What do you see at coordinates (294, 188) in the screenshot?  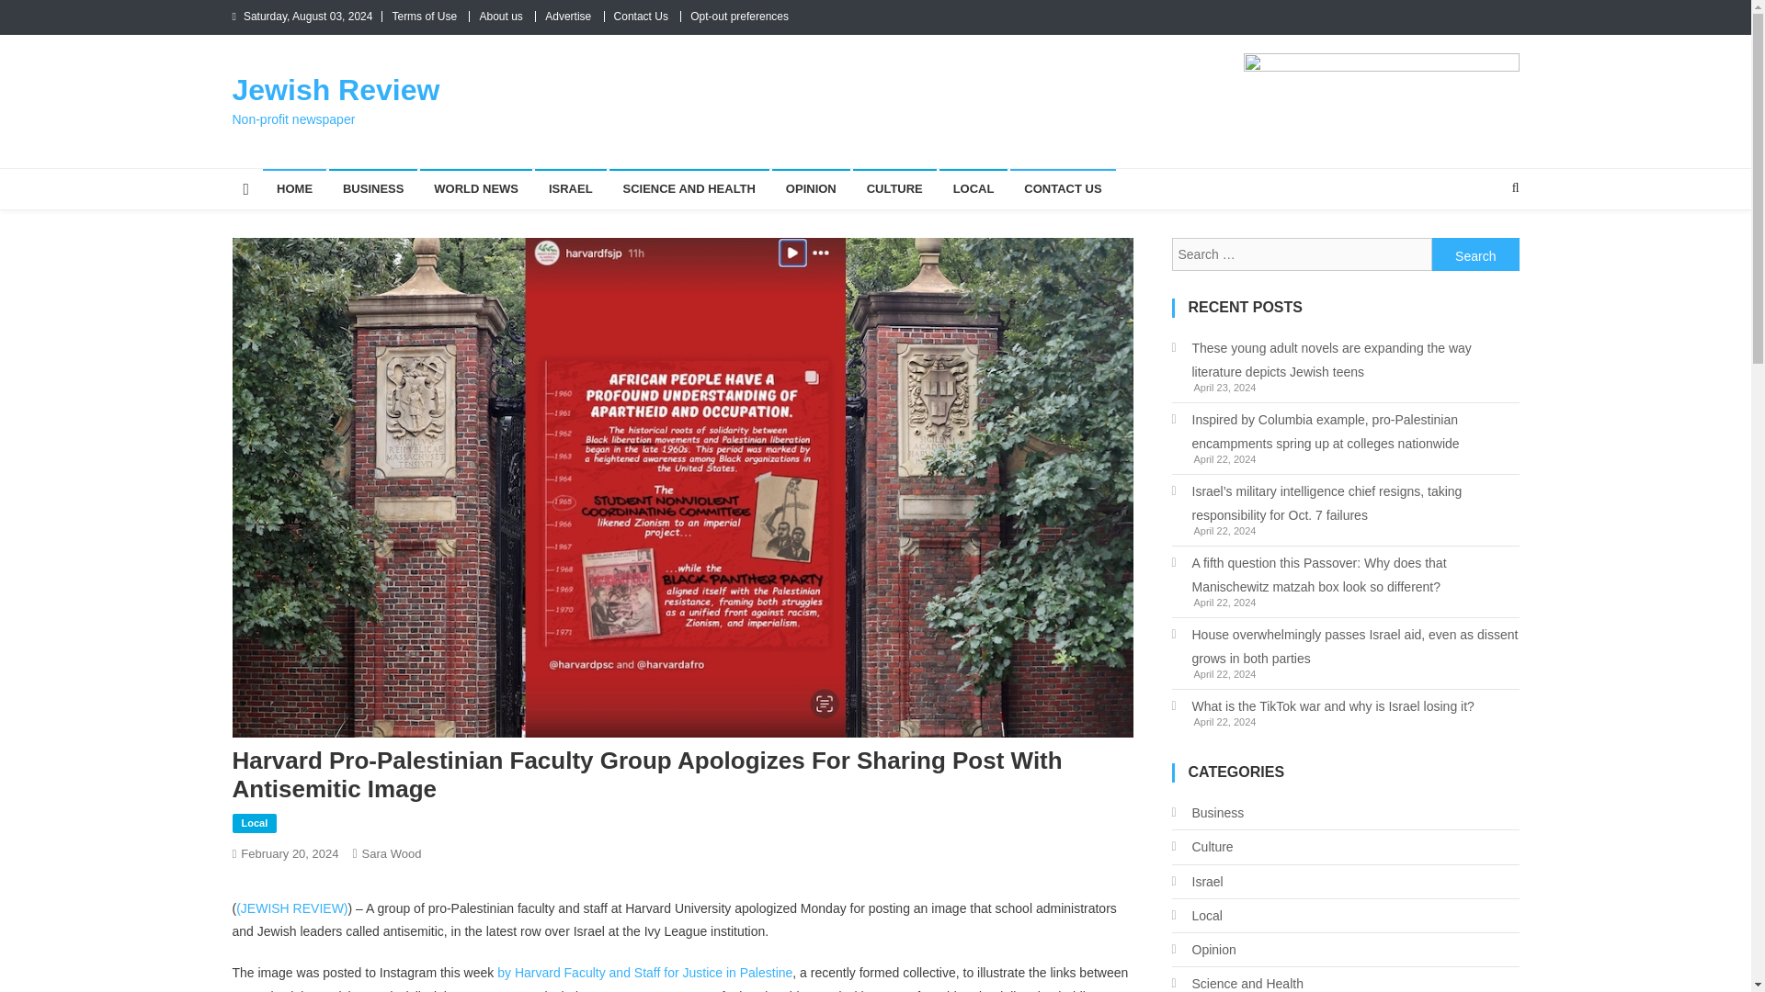 I see `HOME` at bounding box center [294, 188].